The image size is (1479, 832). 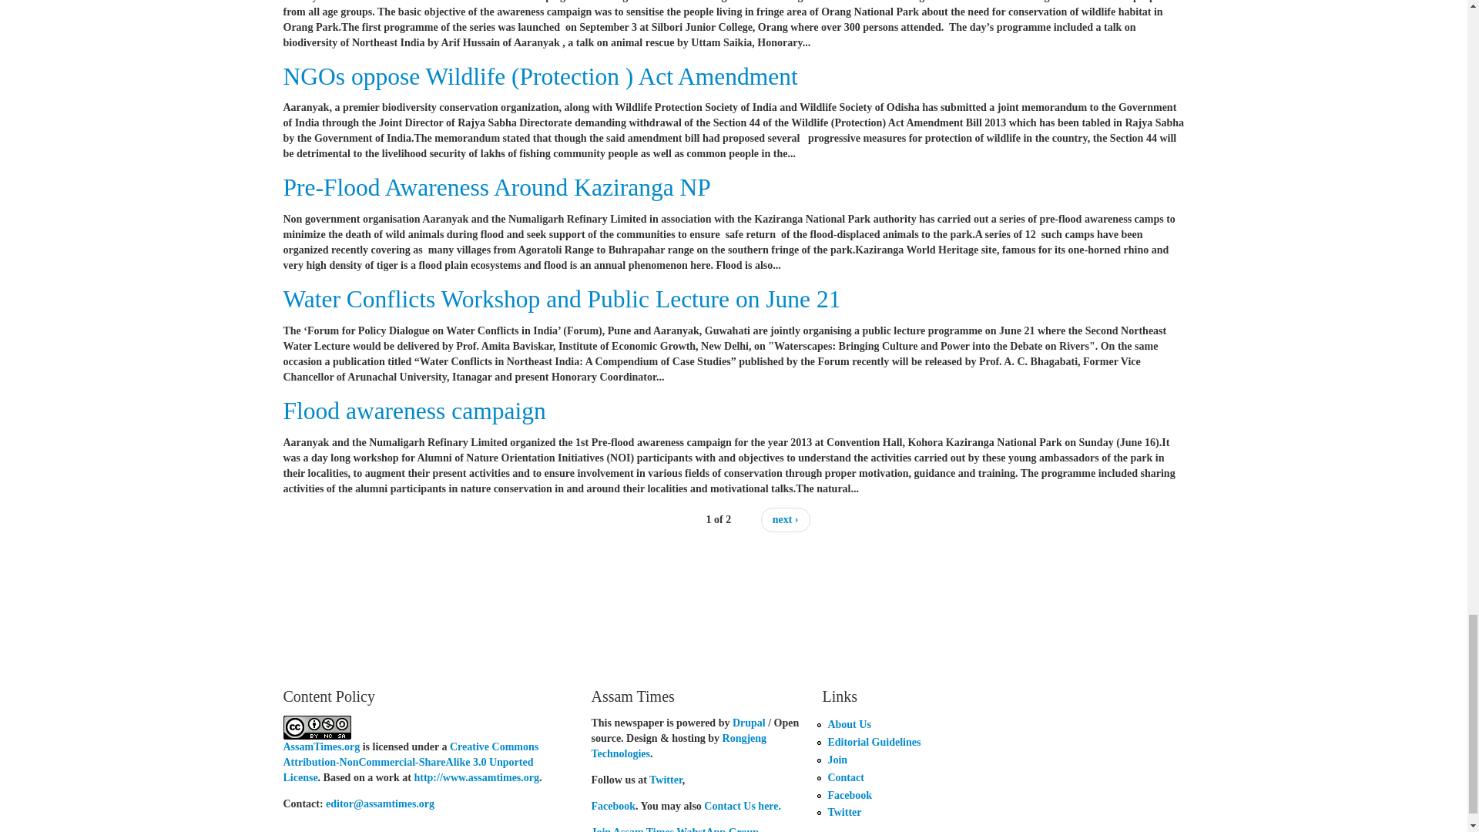 What do you see at coordinates (786, 519) in the screenshot?
I see `Go to next page` at bounding box center [786, 519].